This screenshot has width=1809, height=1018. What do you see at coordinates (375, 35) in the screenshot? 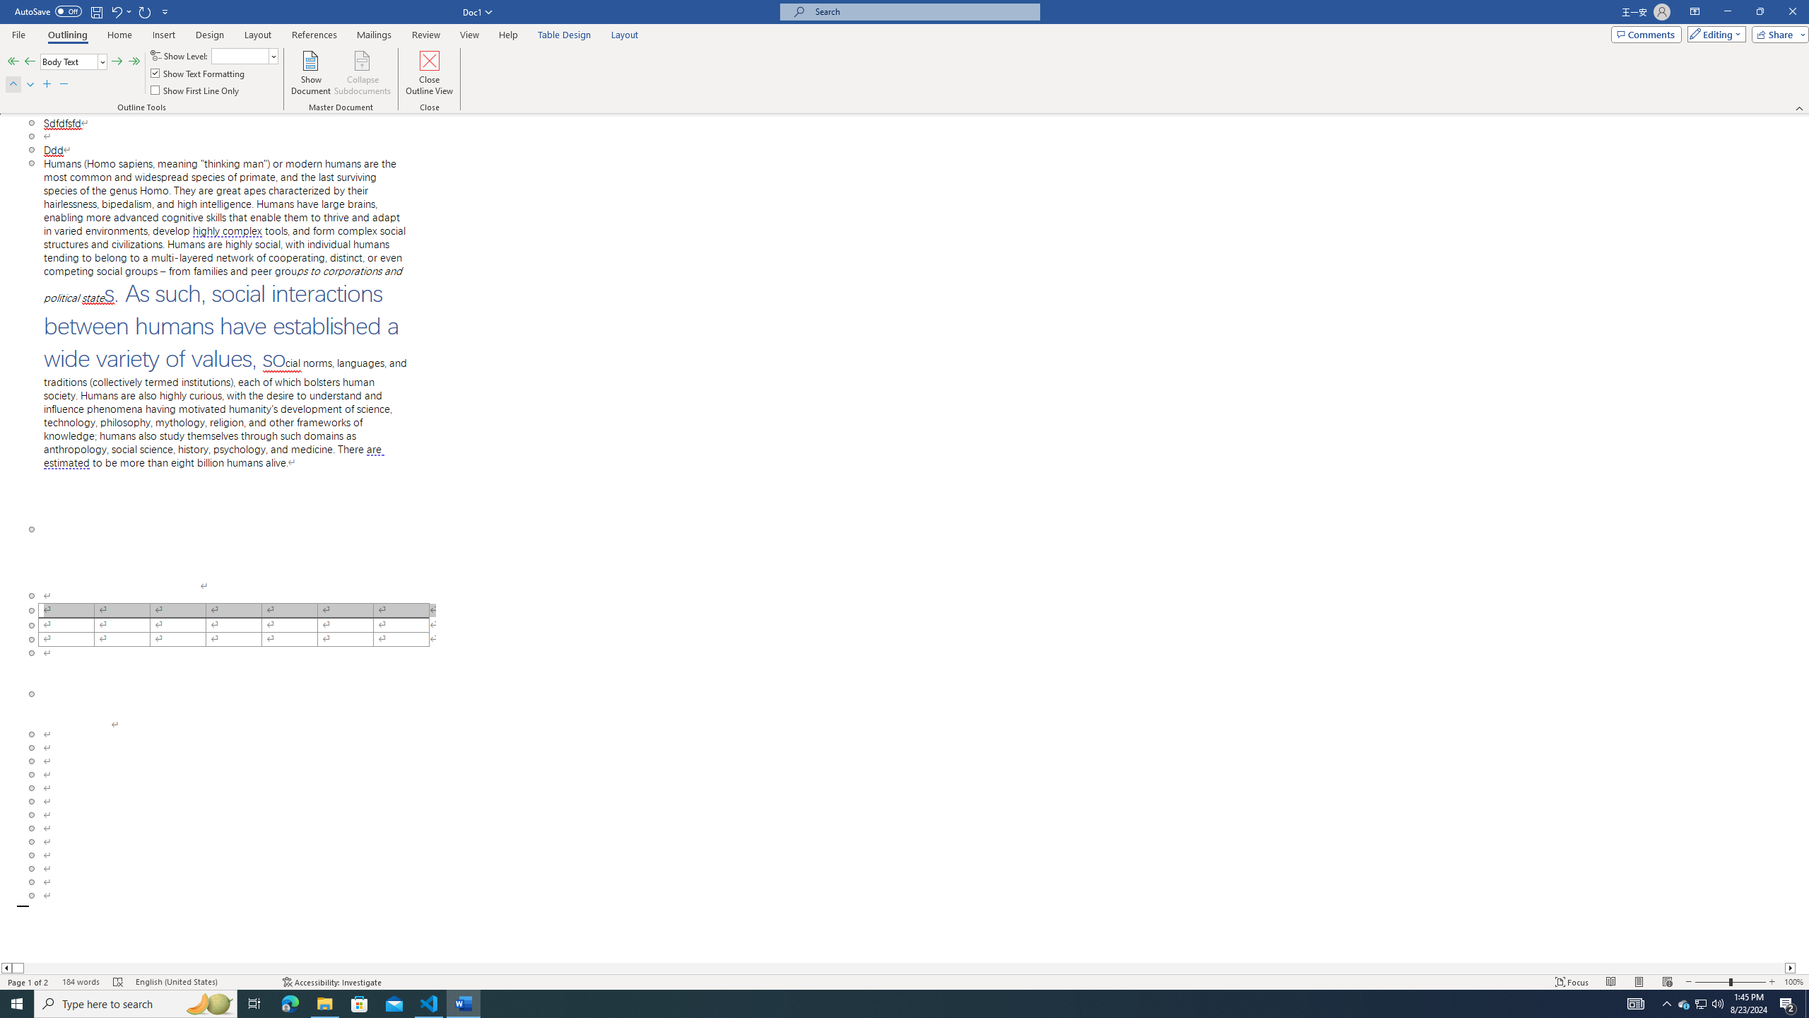
I see `Mailings` at bounding box center [375, 35].